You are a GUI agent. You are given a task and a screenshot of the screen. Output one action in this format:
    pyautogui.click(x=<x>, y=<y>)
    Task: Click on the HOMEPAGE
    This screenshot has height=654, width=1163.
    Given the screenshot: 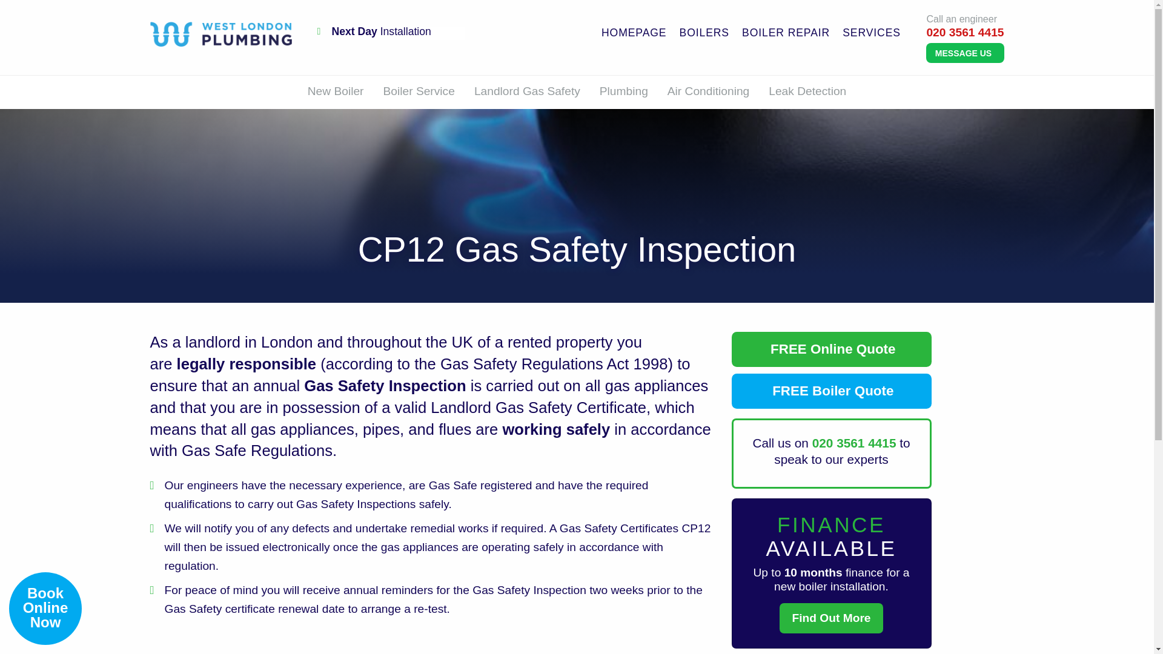 What is the action you would take?
    pyautogui.click(x=634, y=33)
    